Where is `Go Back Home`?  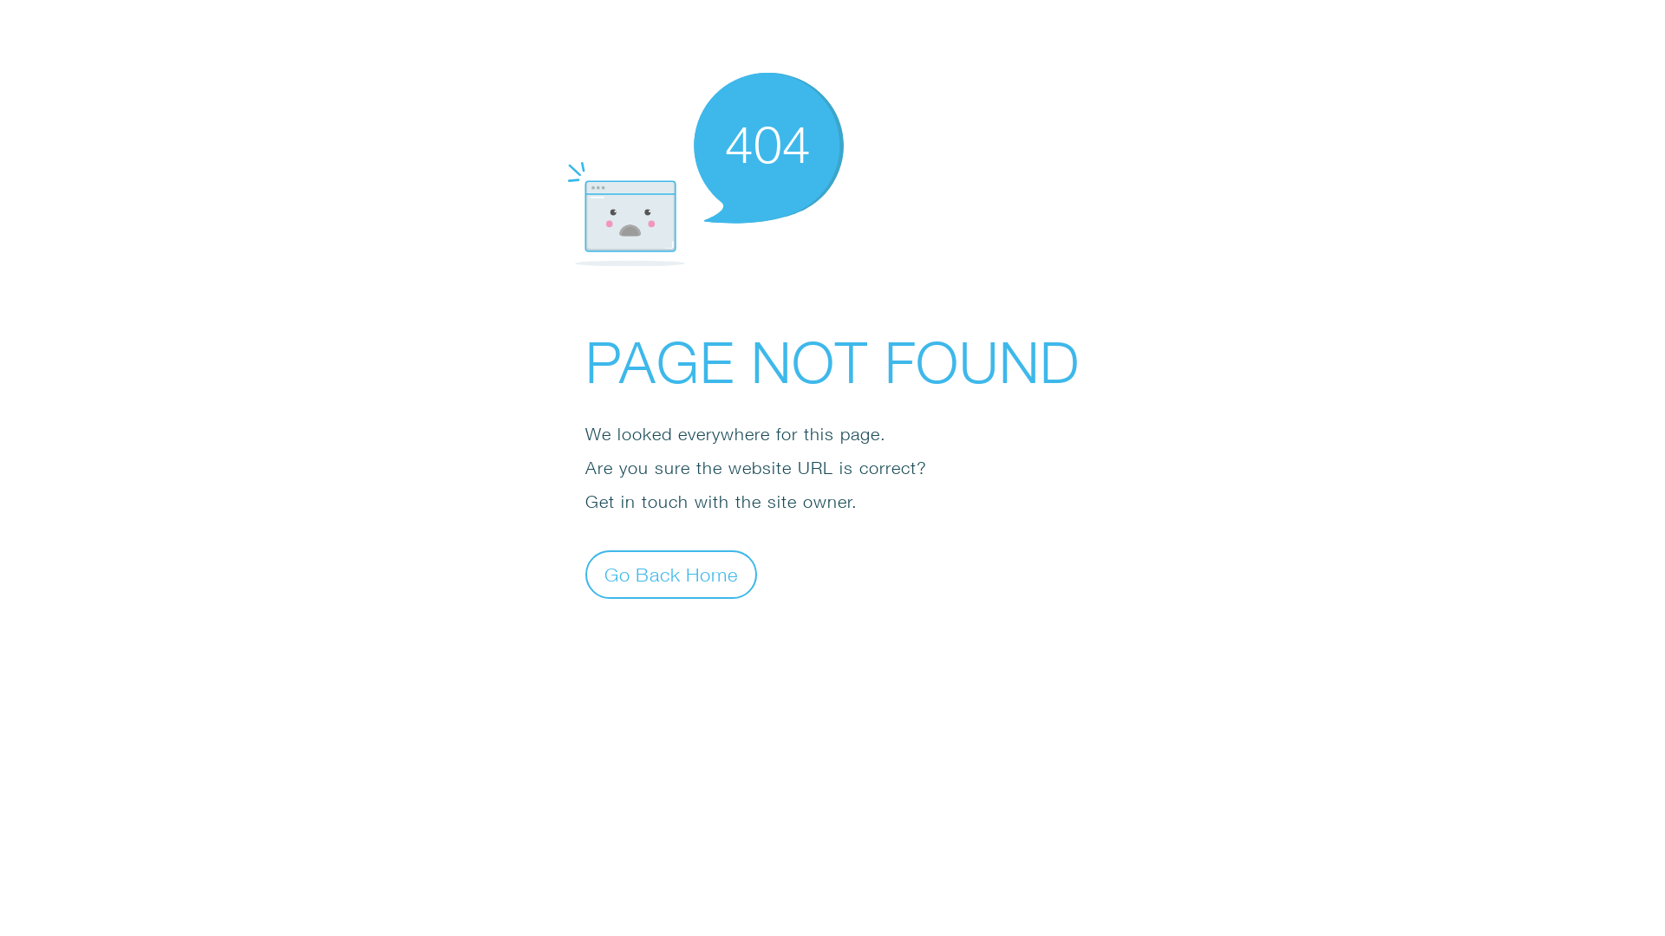 Go Back Home is located at coordinates (671, 574).